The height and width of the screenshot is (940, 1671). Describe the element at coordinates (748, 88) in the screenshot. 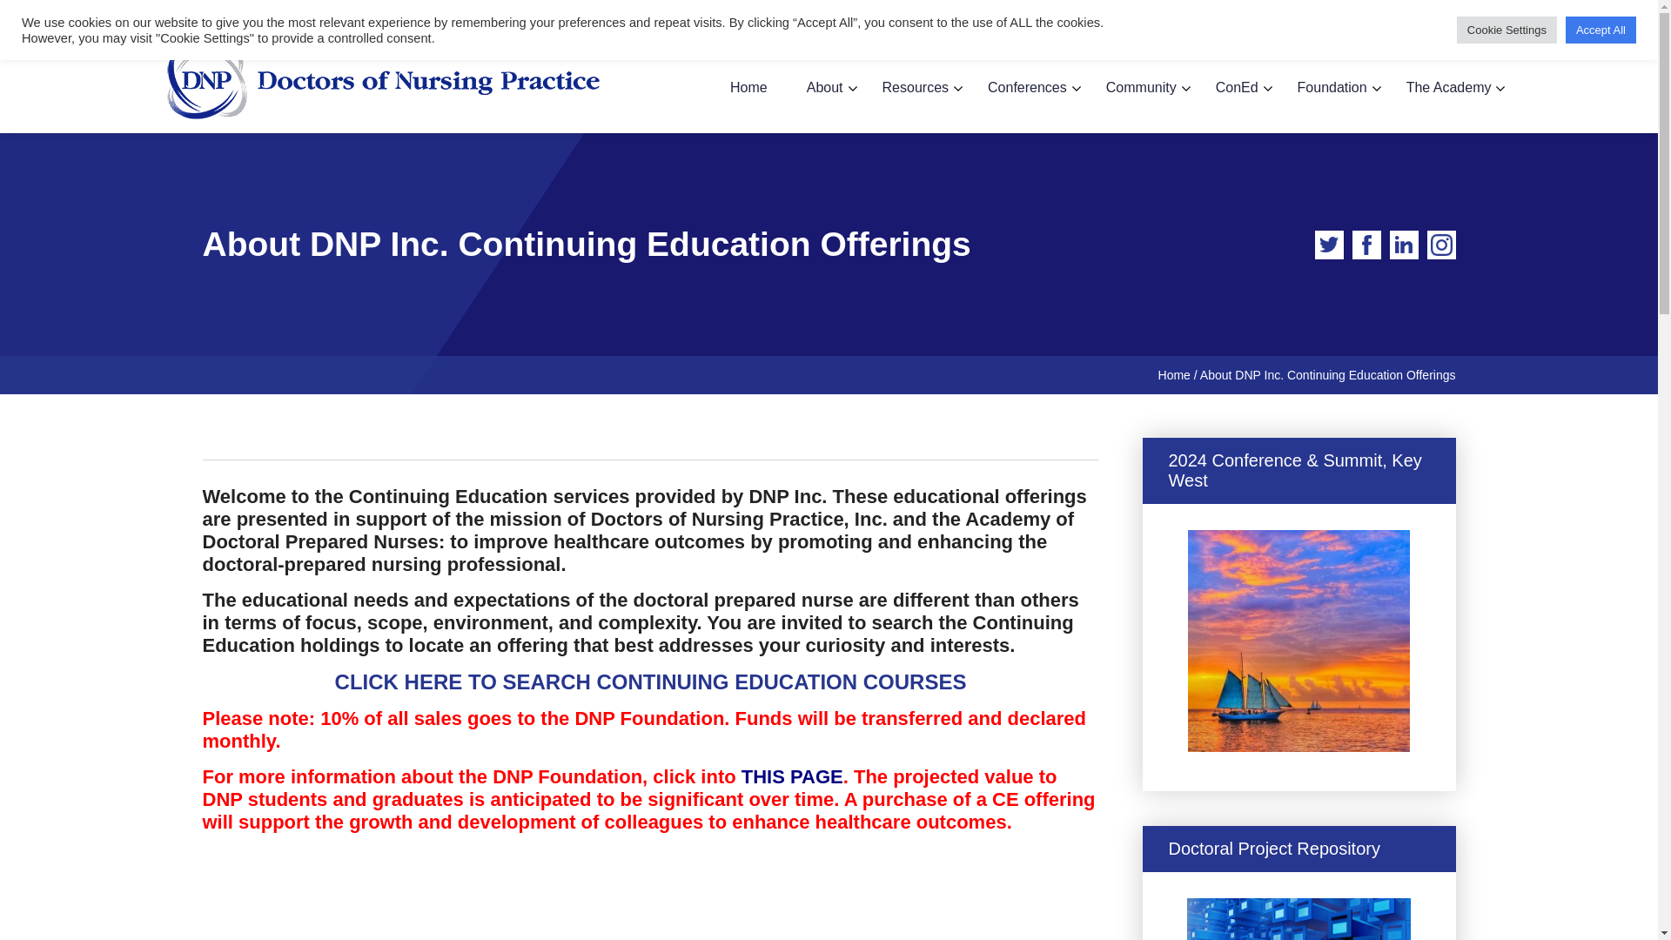

I see `Home` at that location.